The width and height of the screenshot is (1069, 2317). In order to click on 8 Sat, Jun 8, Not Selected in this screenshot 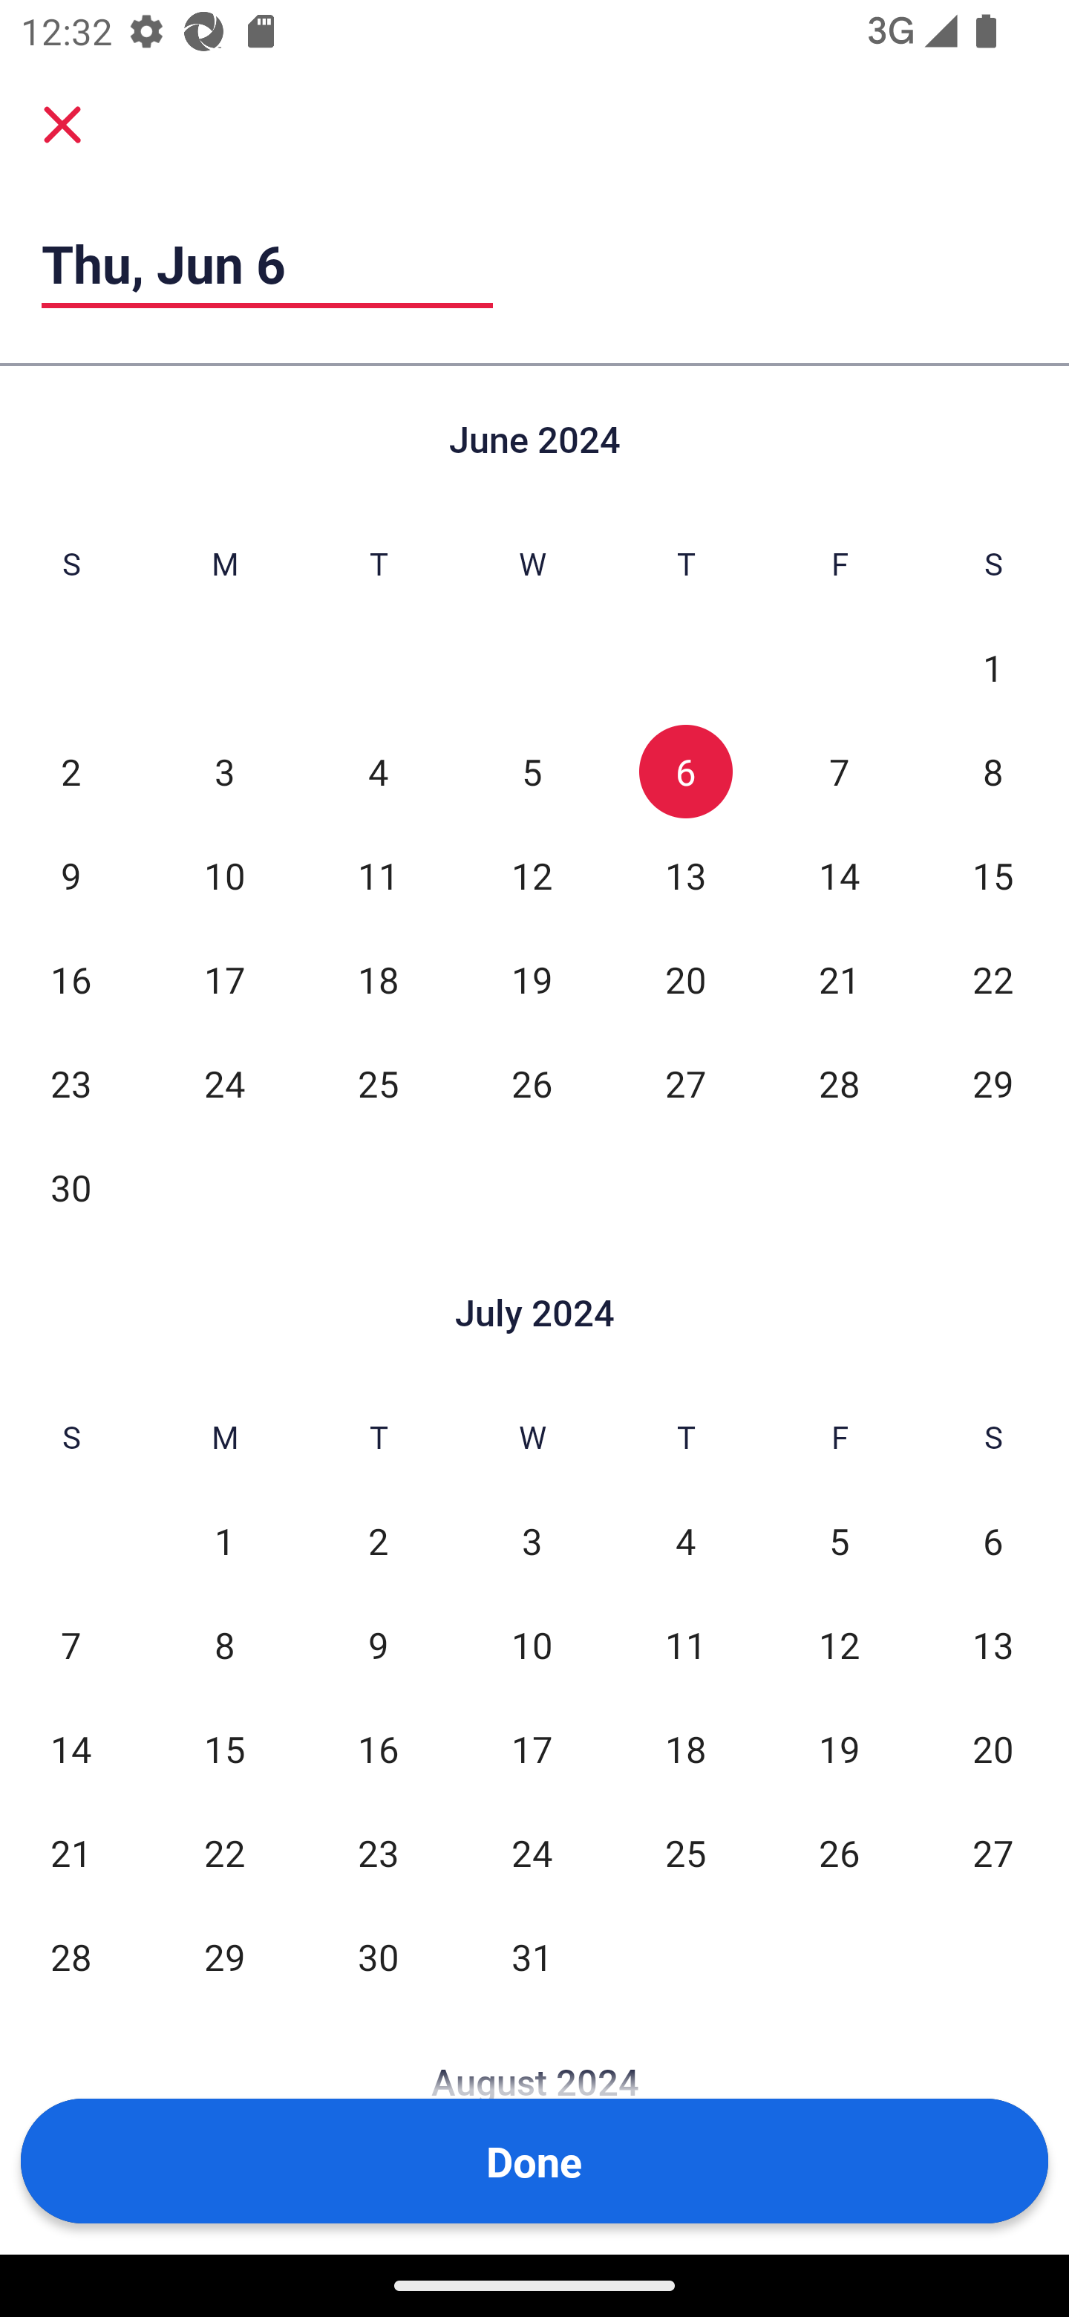, I will do `click(993, 771)`.